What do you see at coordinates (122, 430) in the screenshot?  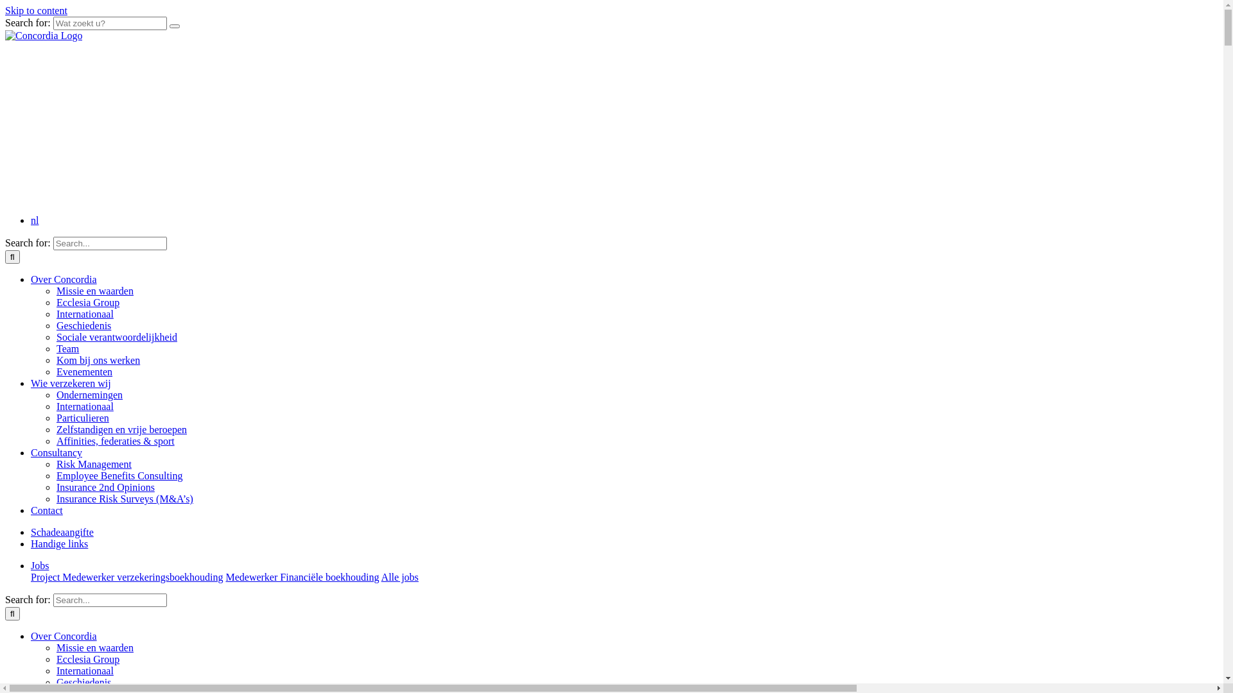 I see `Zelfstandigen en vrije beroepen` at bounding box center [122, 430].